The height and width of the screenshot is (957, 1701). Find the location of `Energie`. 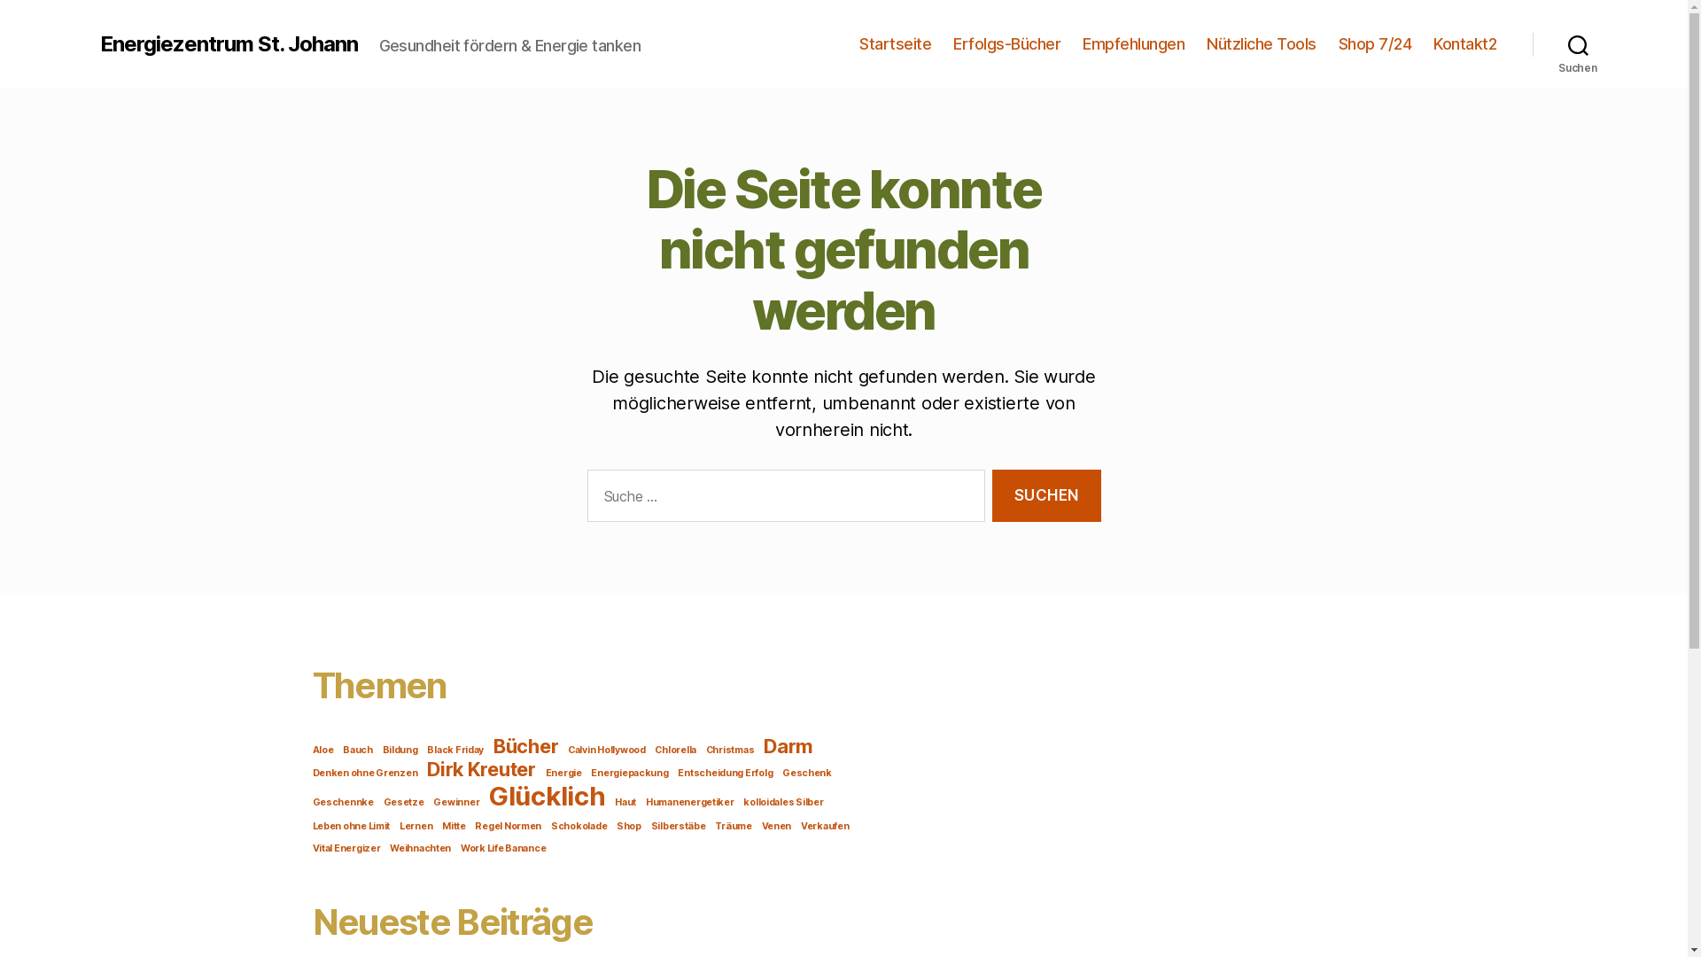

Energie is located at coordinates (563, 773).